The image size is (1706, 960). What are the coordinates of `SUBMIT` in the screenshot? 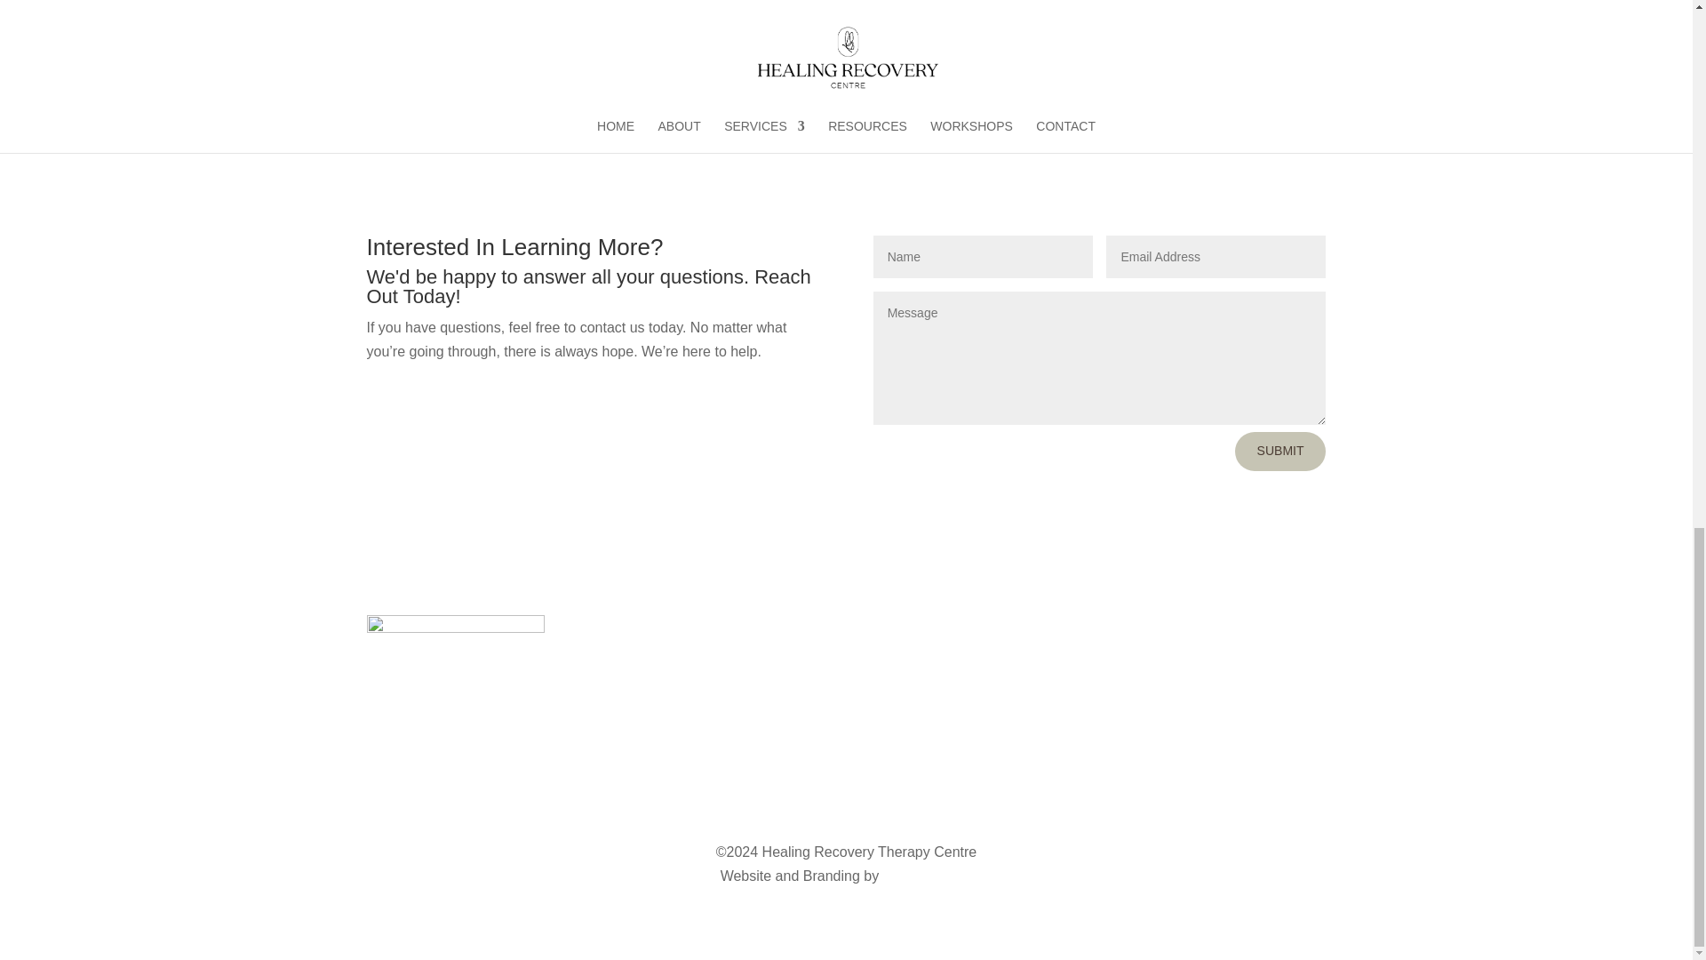 It's located at (1281, 452).